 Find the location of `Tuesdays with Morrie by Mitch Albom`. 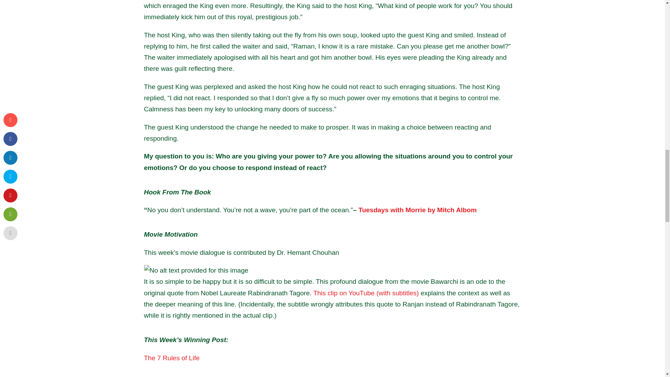

Tuesdays with Morrie by Mitch Albom is located at coordinates (417, 210).